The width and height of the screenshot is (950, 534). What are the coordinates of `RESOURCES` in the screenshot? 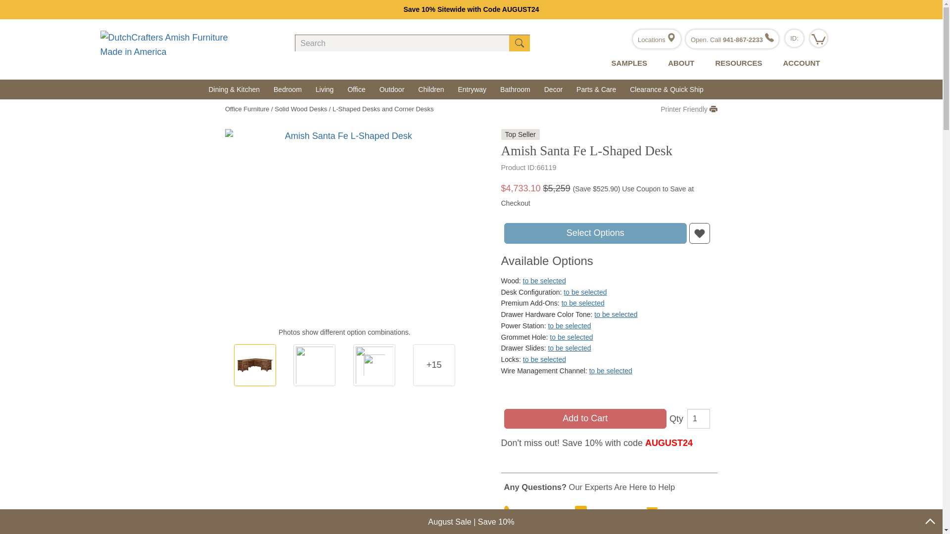 It's located at (736, 63).